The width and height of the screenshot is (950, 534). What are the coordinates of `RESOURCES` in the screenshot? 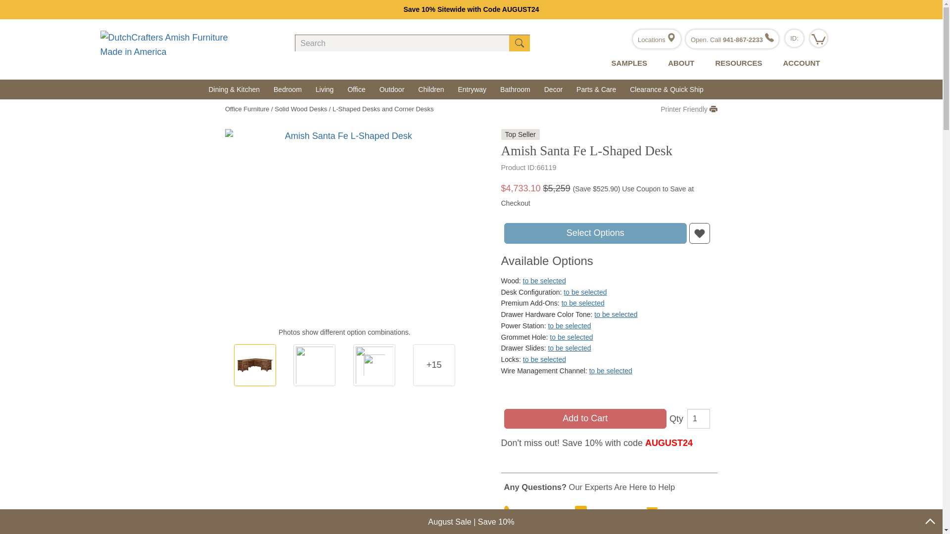 It's located at (736, 63).